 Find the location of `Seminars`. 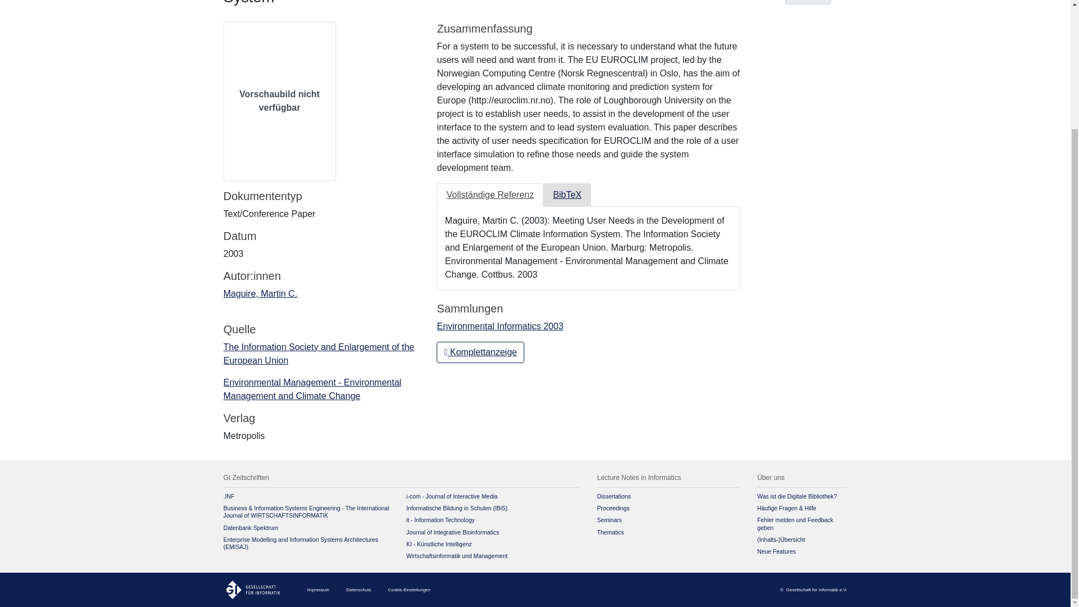

Seminars is located at coordinates (609, 520).